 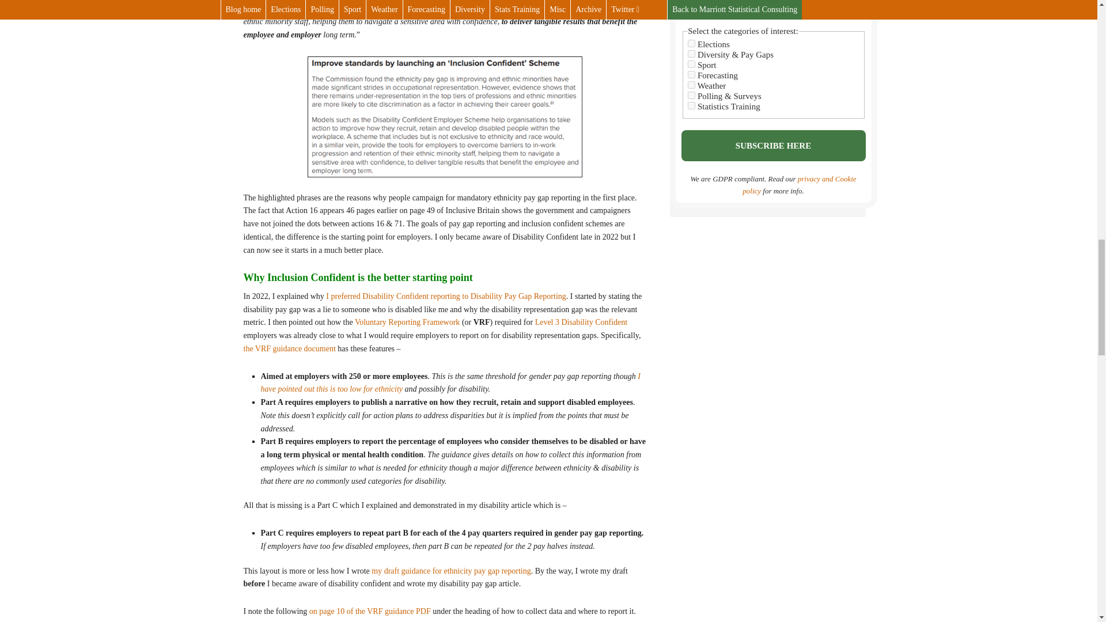 What do you see at coordinates (773, 145) in the screenshot?
I see `SUBSCRIBE HERE` at bounding box center [773, 145].